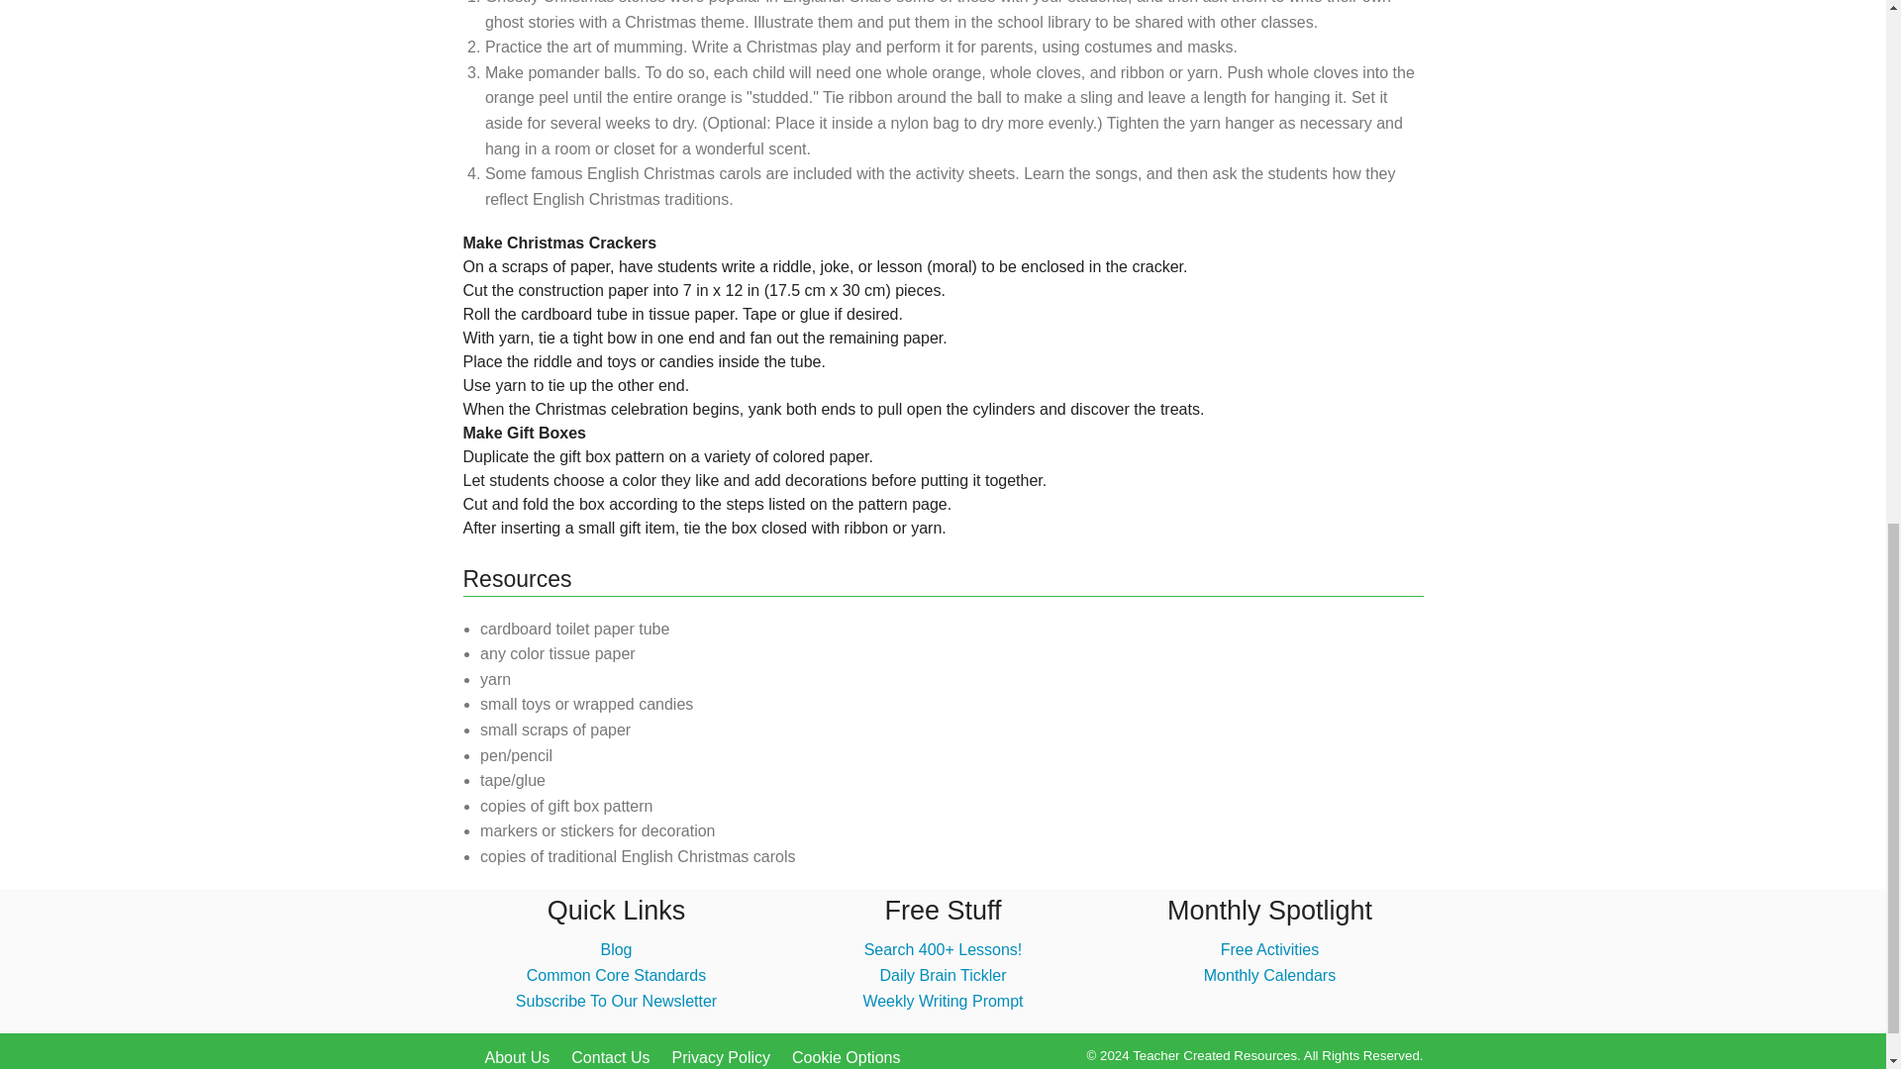 This screenshot has height=1069, width=1901. Describe the element at coordinates (846, 1057) in the screenshot. I see `Cookie Options` at that location.